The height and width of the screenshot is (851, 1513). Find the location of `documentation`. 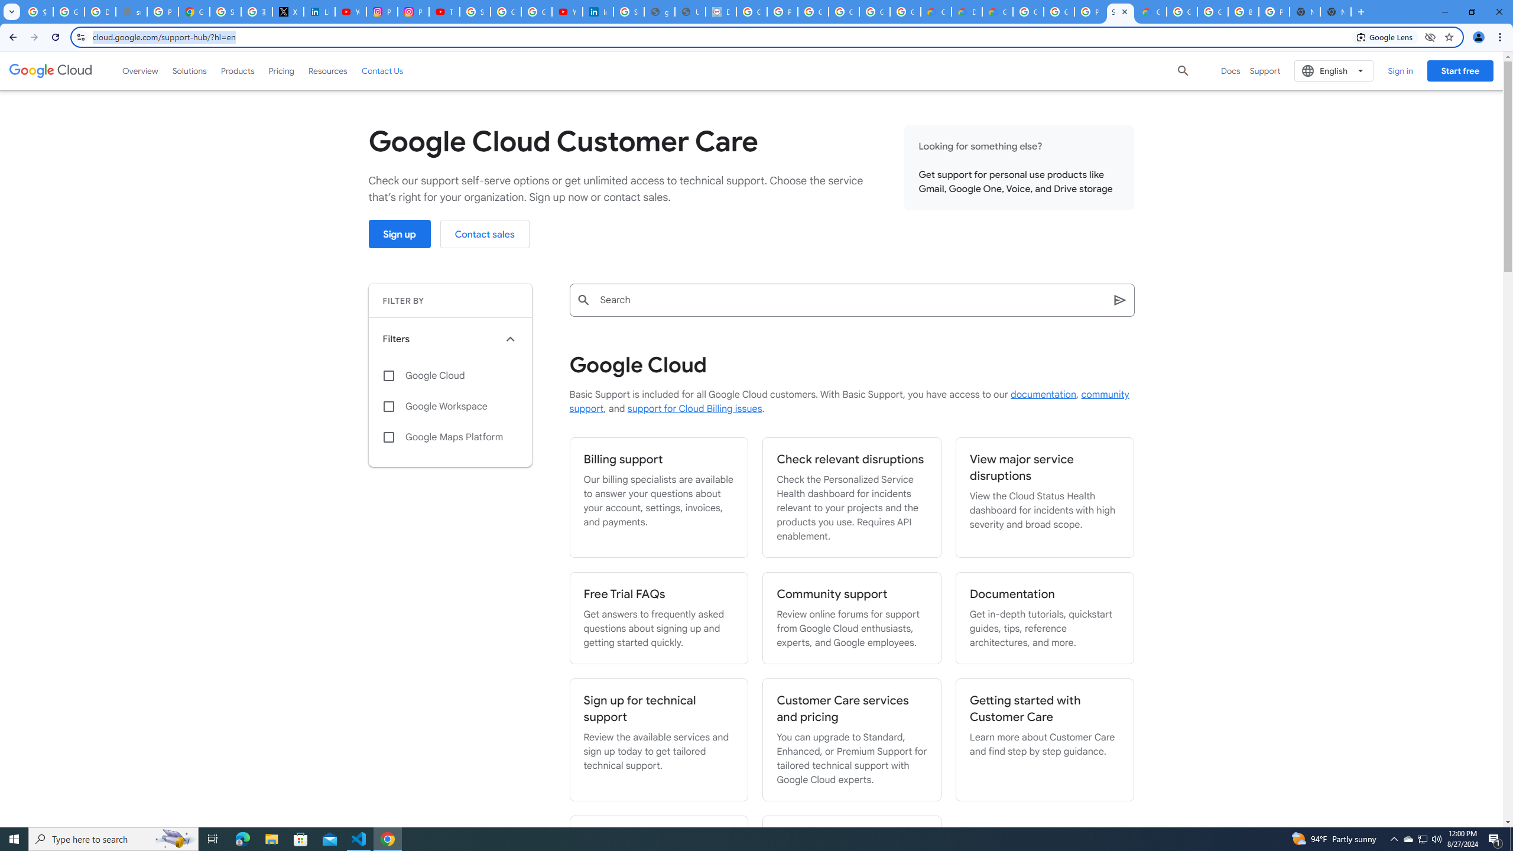

documentation is located at coordinates (1044, 395).